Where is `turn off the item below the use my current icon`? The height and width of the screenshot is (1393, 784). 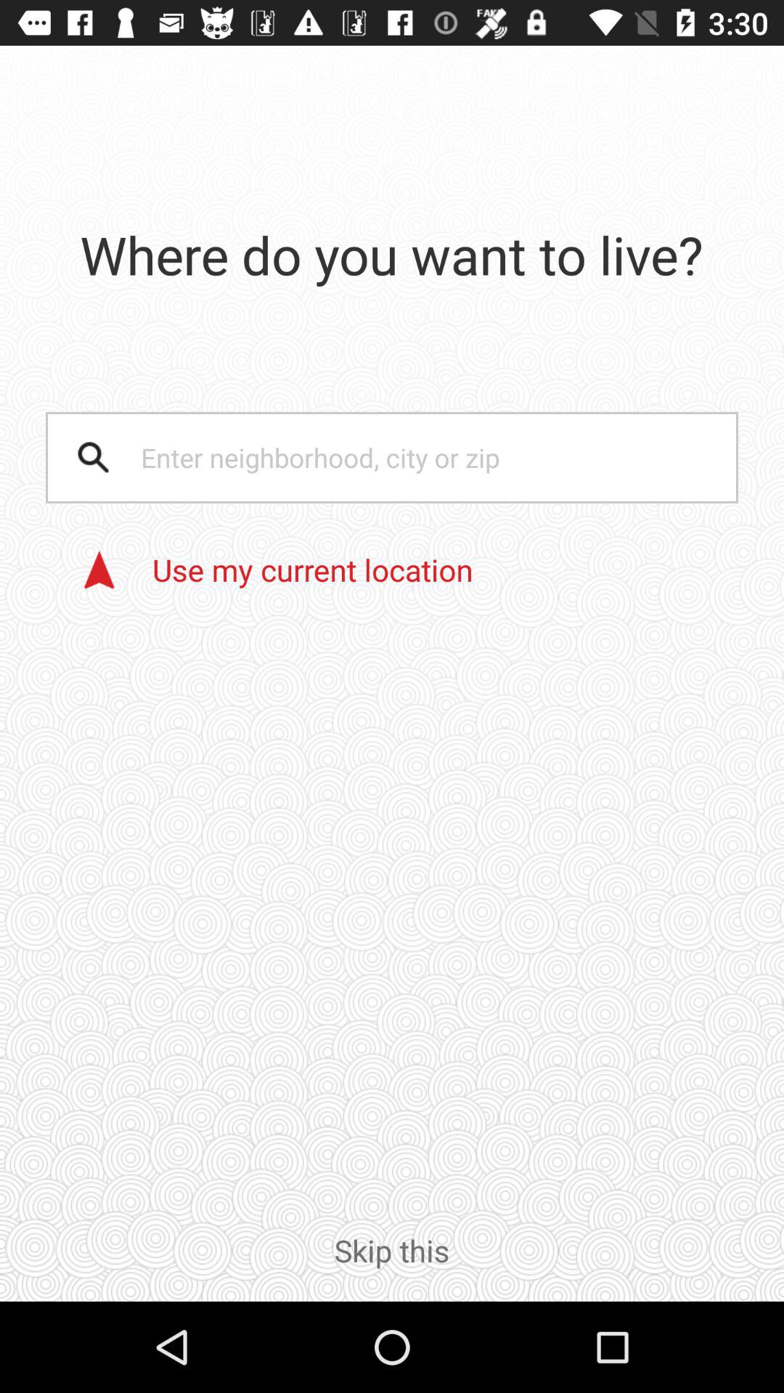 turn off the item below the use my current icon is located at coordinates (392, 1265).